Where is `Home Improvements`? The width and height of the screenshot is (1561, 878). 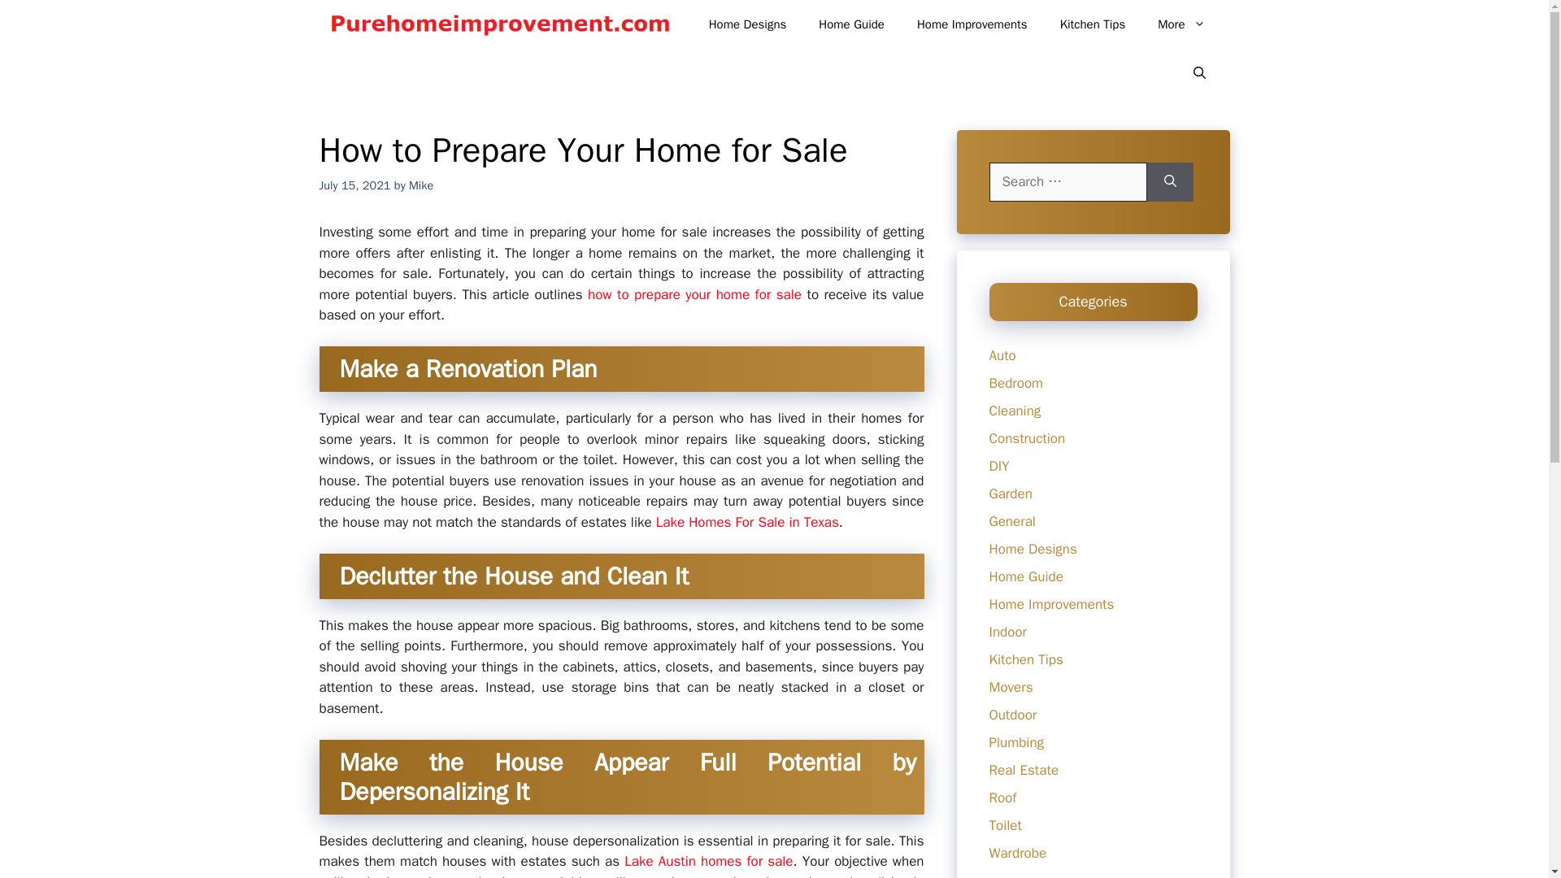
Home Improvements is located at coordinates (1050, 603).